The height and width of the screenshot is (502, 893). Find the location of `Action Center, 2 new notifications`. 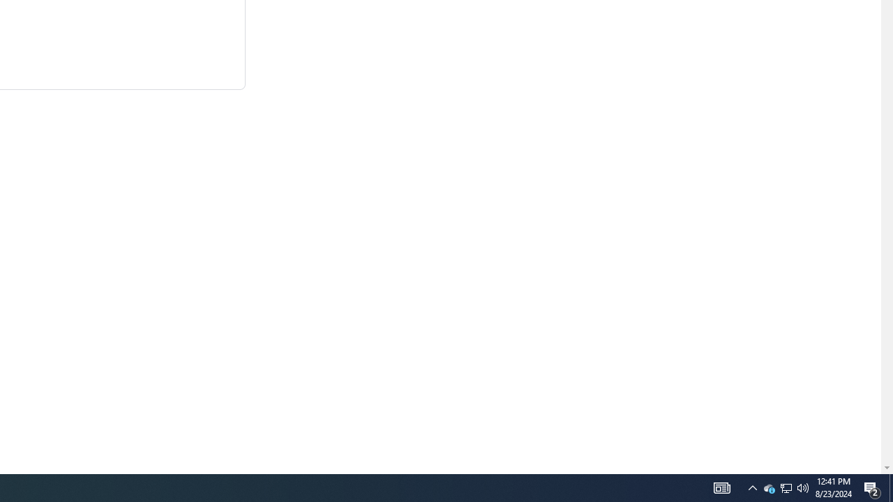

Action Center, 2 new notifications is located at coordinates (891, 488).